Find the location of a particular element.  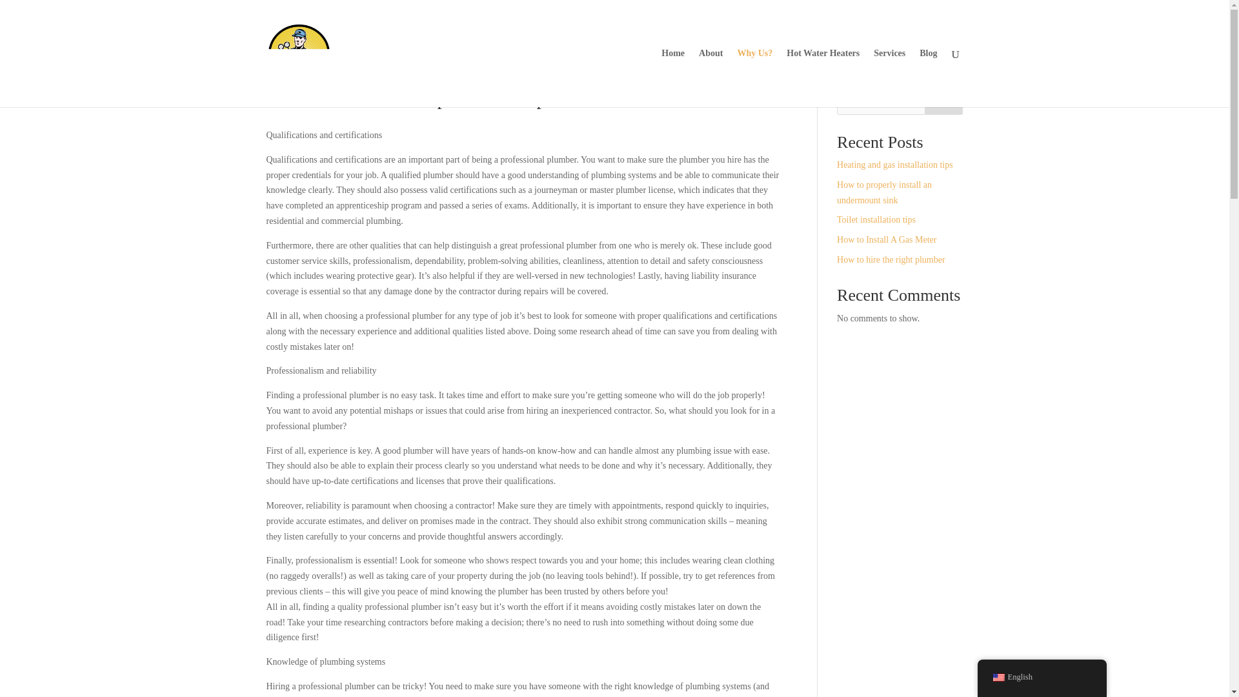

How to Install A Gas Meter is located at coordinates (887, 239).